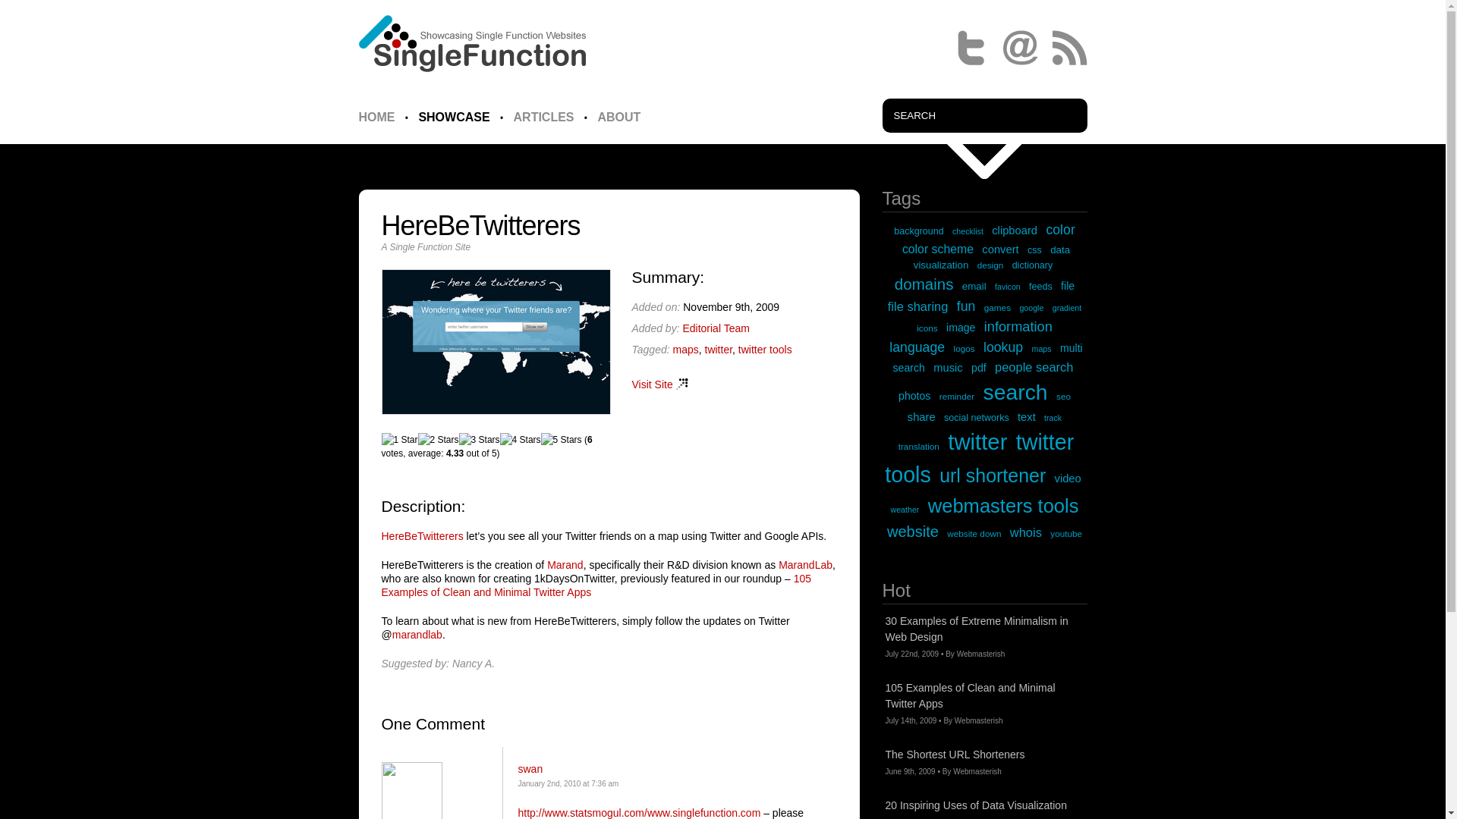 This screenshot has height=819, width=1457. What do you see at coordinates (804, 564) in the screenshot?
I see `MarandLab` at bounding box center [804, 564].